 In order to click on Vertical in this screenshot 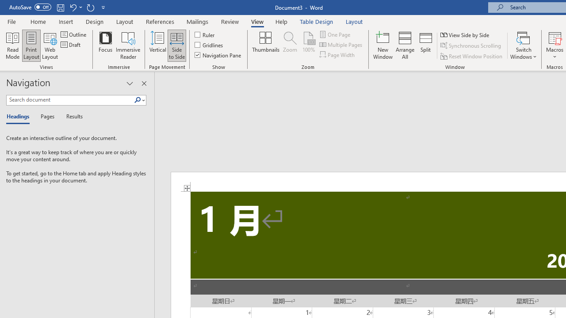, I will do `click(157, 45)`.